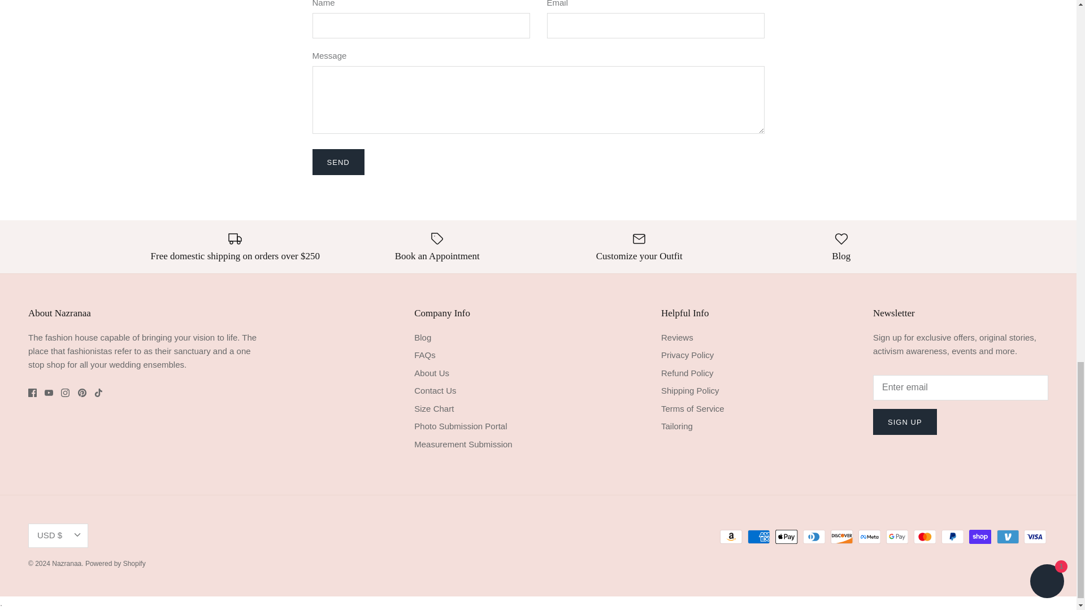 This screenshot has width=1085, height=610. I want to click on Instagram, so click(64, 393).